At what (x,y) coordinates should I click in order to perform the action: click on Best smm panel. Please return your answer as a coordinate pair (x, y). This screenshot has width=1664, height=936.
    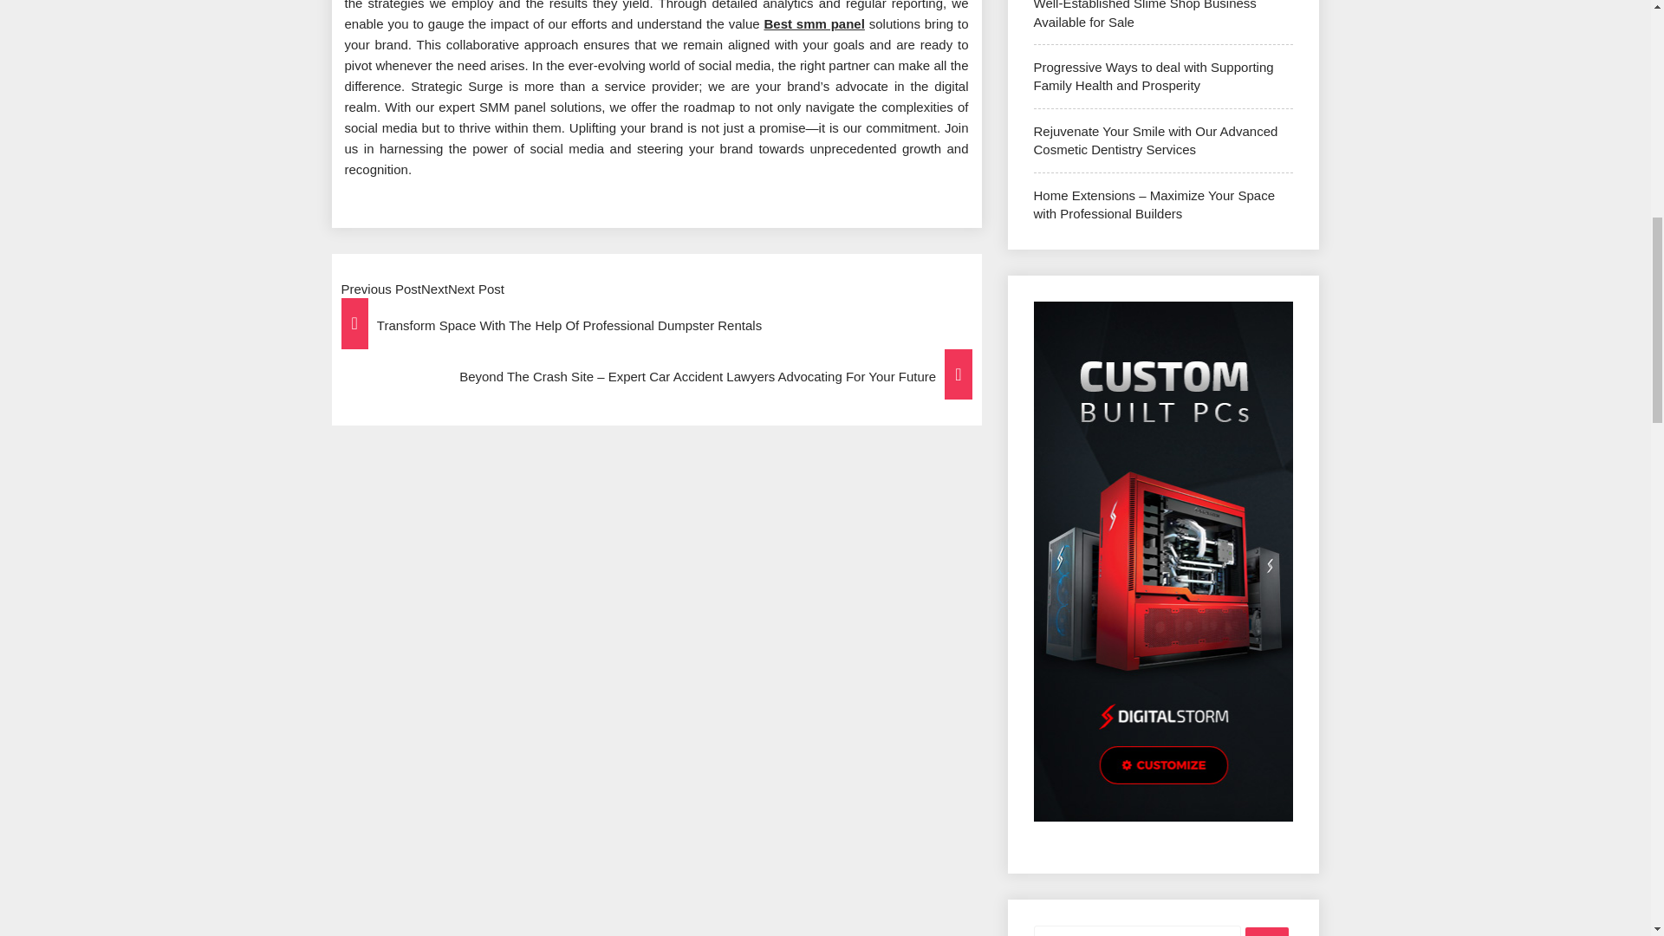
    Looking at the image, I should click on (813, 23).